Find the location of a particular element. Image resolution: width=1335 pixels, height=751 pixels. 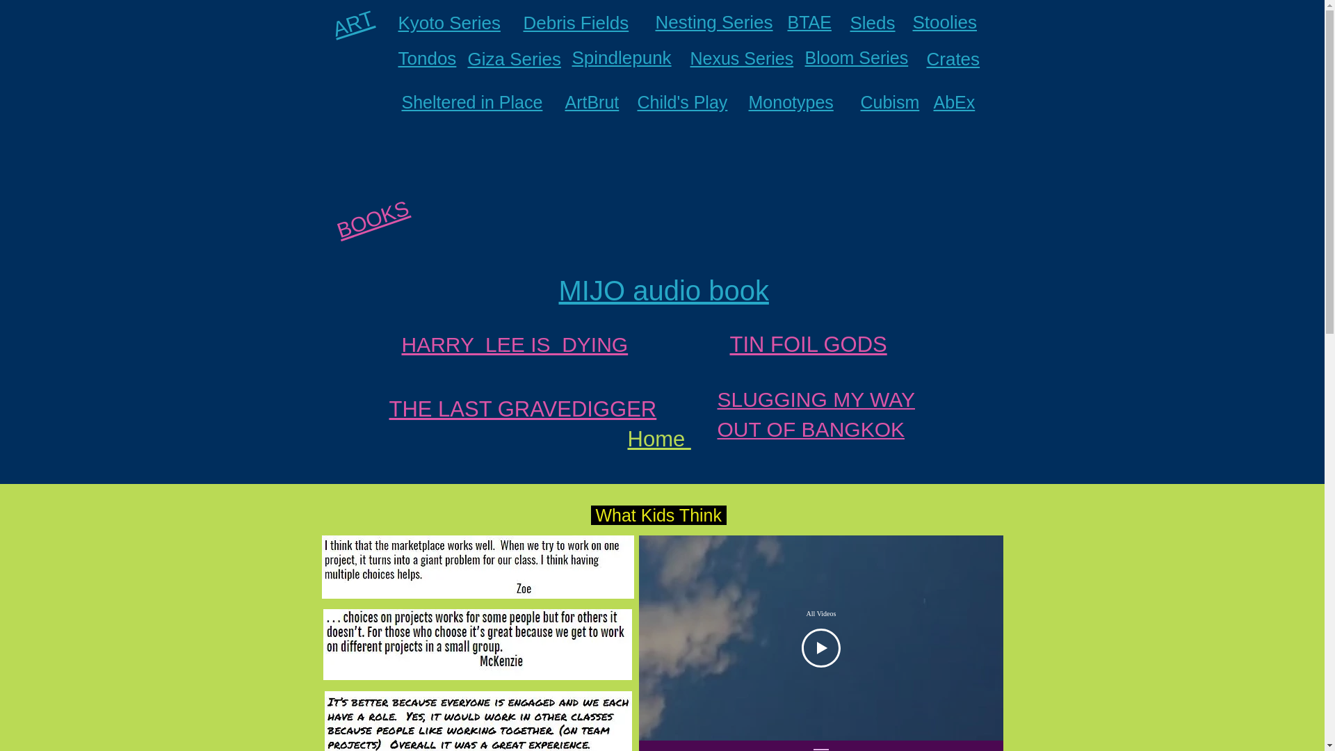

ART is located at coordinates (350, 17).